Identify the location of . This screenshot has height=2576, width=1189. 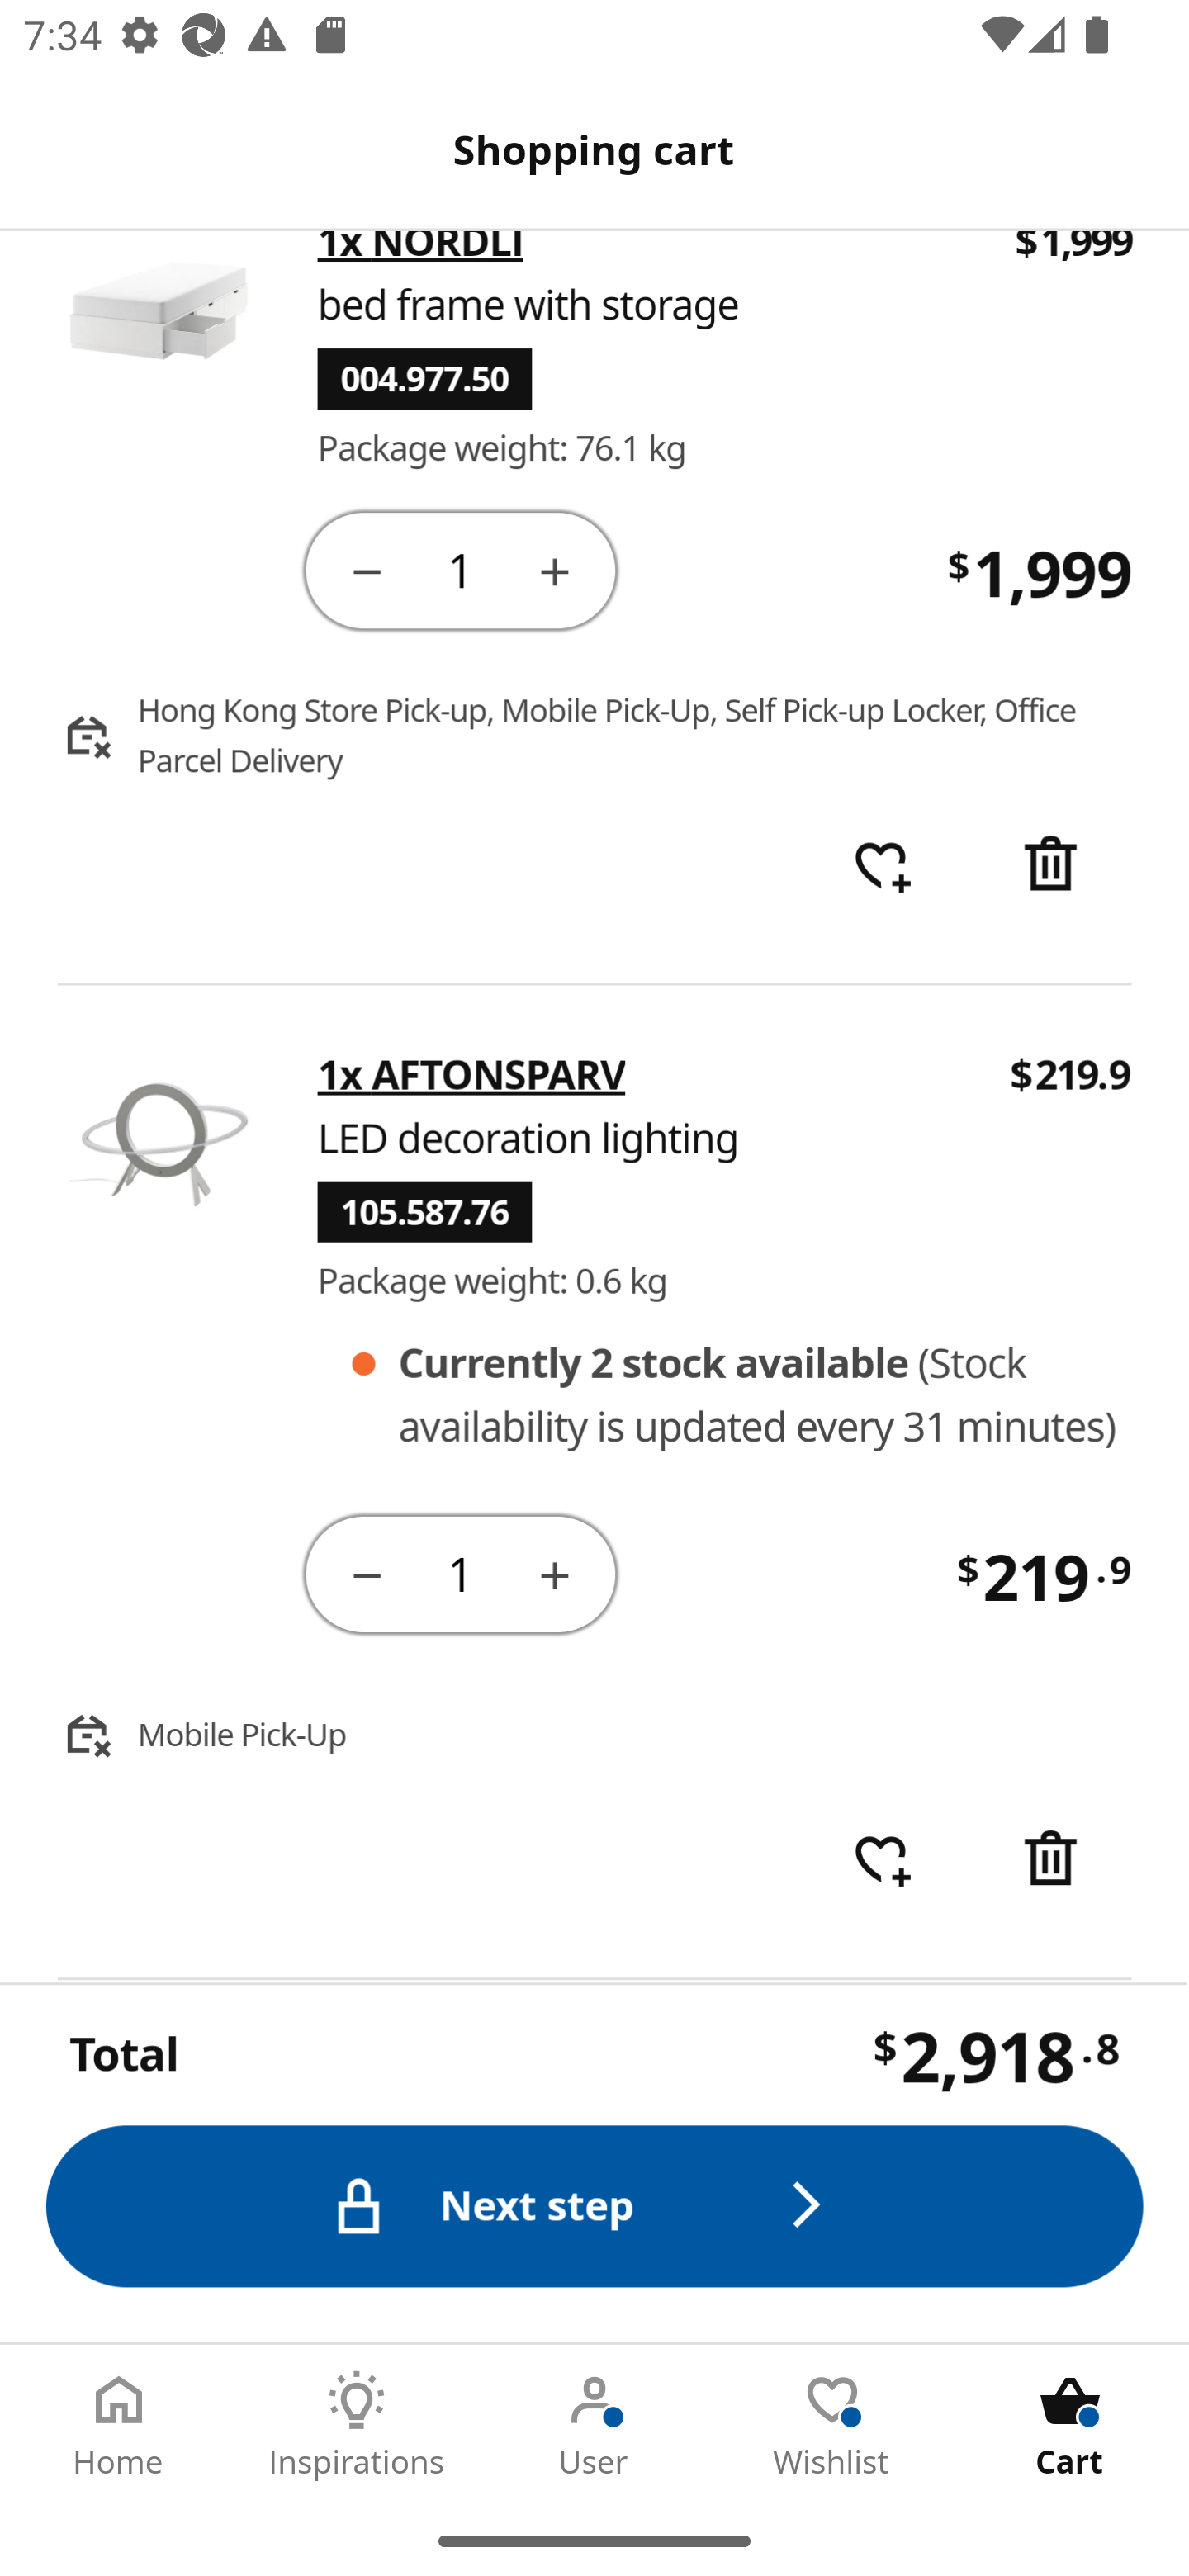
(367, 570).